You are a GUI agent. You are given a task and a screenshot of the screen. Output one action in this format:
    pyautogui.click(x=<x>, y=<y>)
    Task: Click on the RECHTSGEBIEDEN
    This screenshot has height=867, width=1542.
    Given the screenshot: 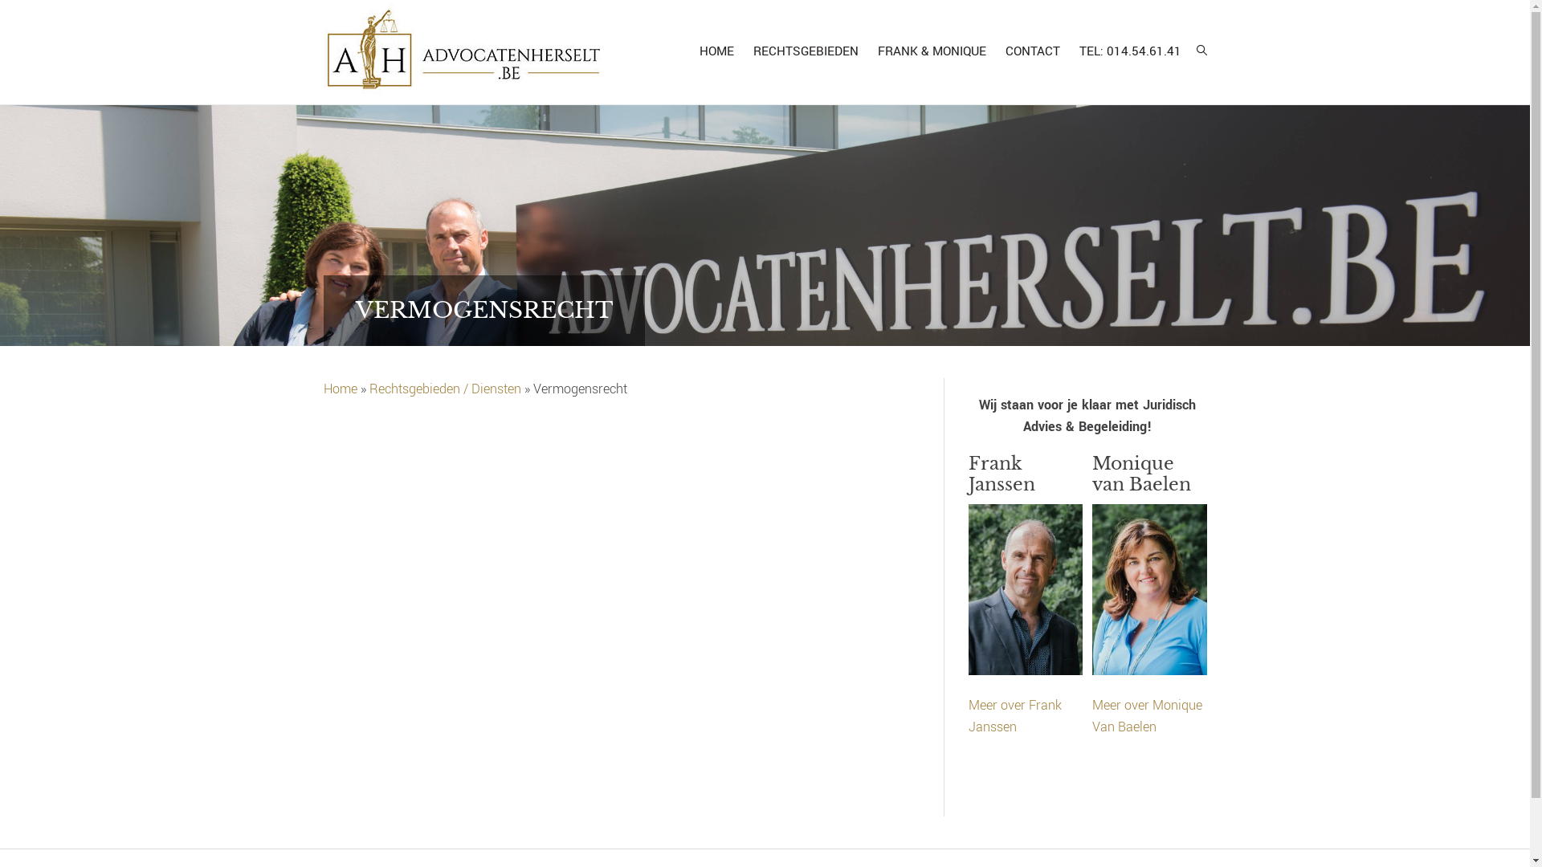 What is the action you would take?
    pyautogui.click(x=806, y=51)
    